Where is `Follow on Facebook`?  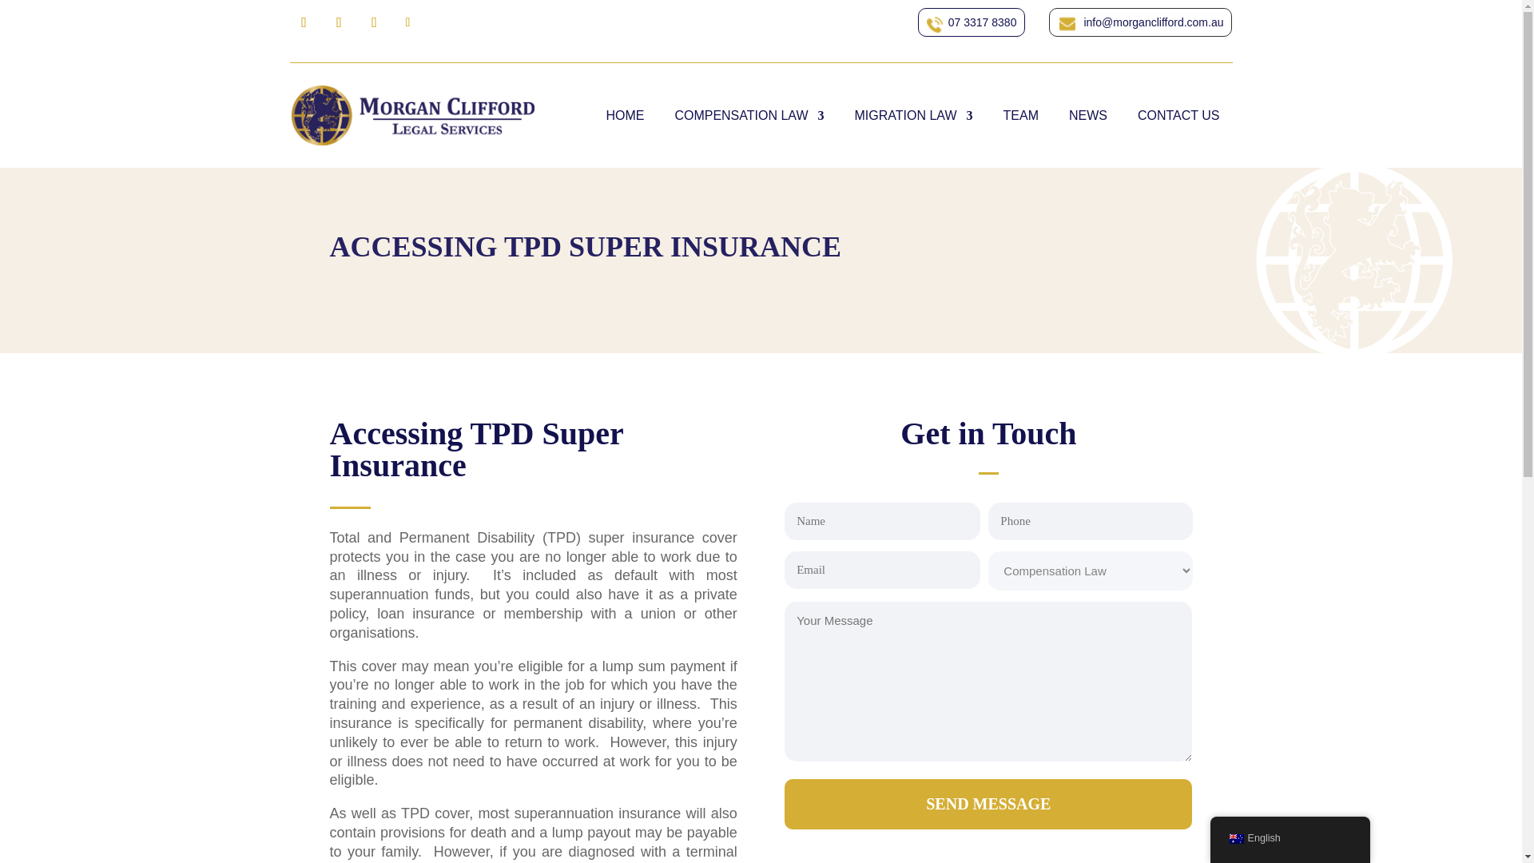 Follow on Facebook is located at coordinates (304, 22).